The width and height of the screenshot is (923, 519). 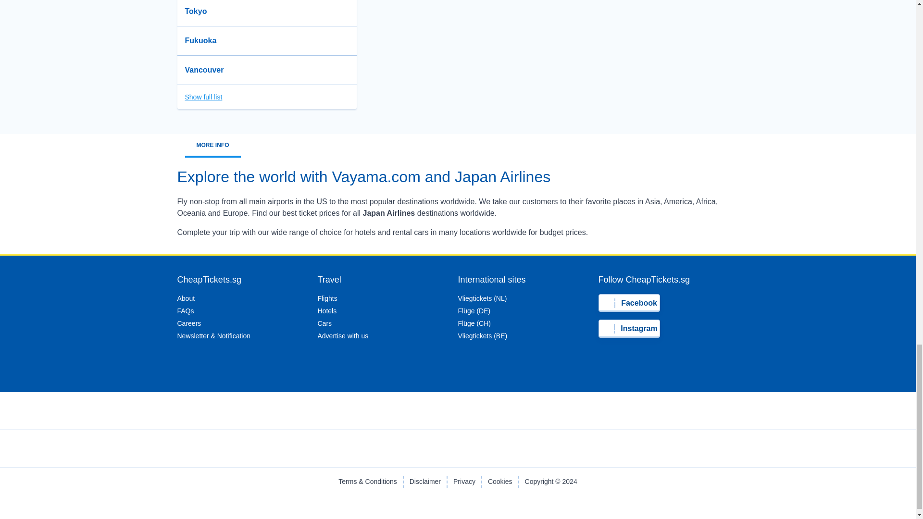 I want to click on Flights, so click(x=327, y=298).